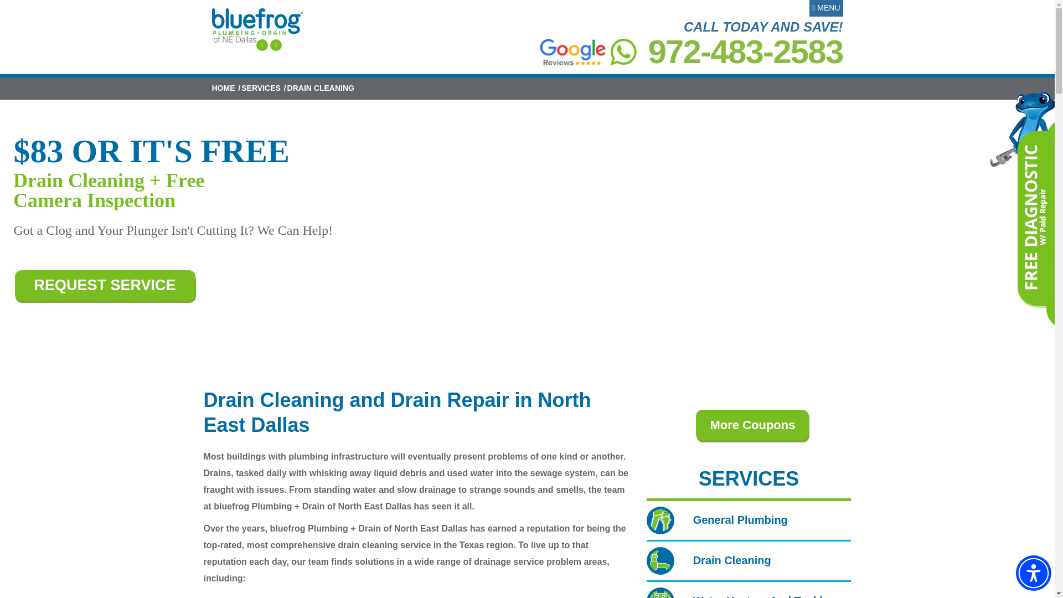 This screenshot has width=1063, height=598. Describe the element at coordinates (1033, 573) in the screenshot. I see `Accessibility Menu` at that location.